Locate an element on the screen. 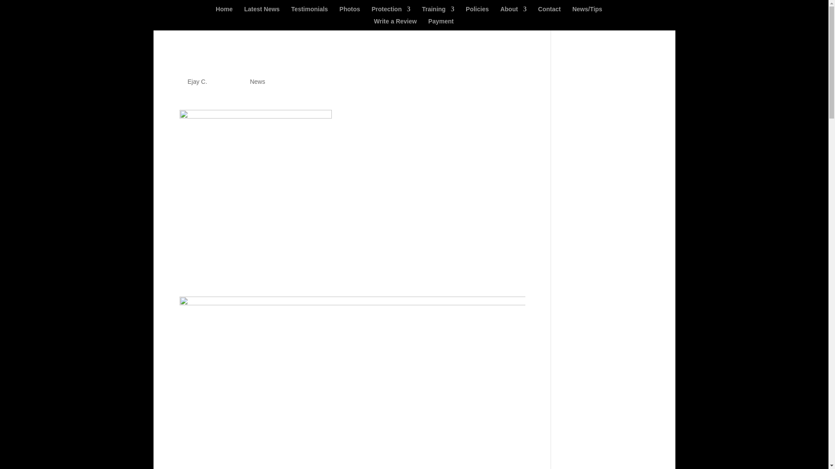  Policies is located at coordinates (477, 12).